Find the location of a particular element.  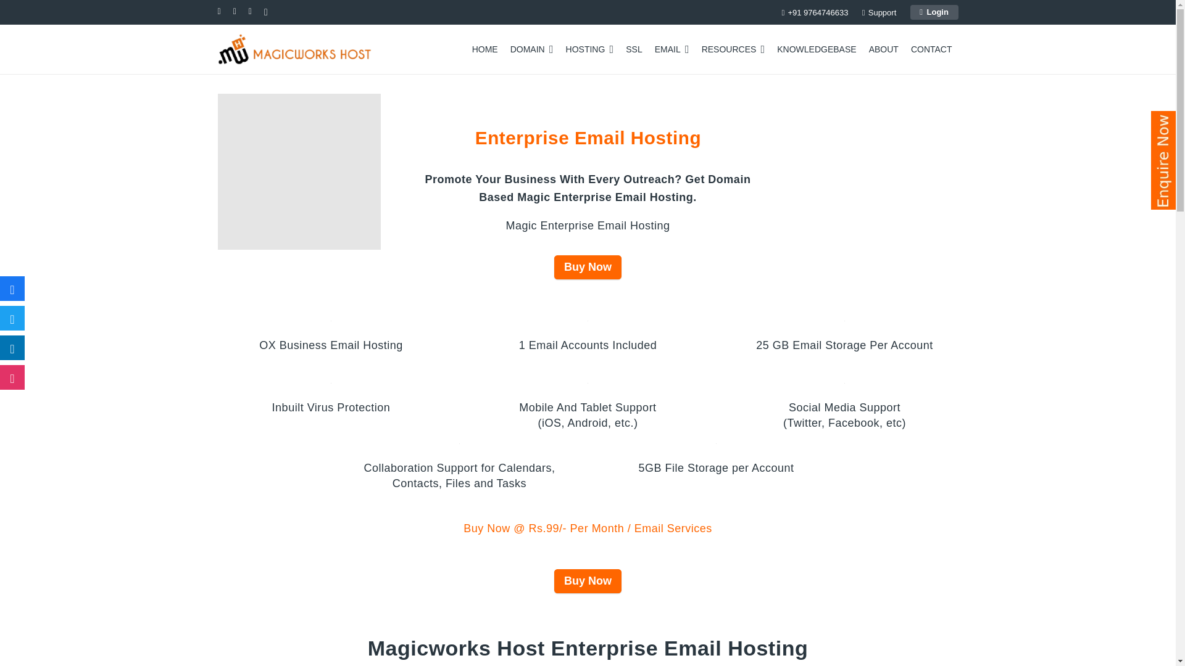

Support is located at coordinates (879, 12).